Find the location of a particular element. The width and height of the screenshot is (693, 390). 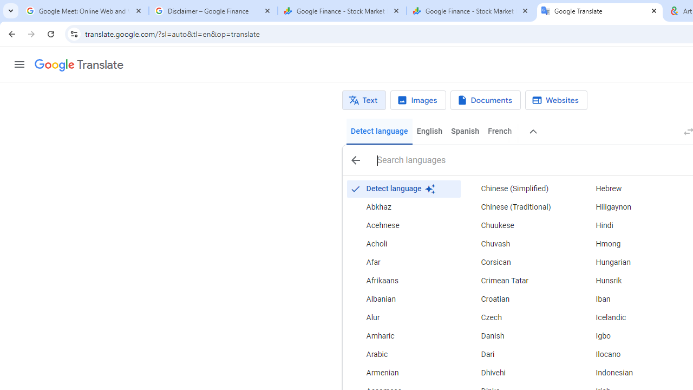

Chinese (Traditional) is located at coordinates (518, 207).